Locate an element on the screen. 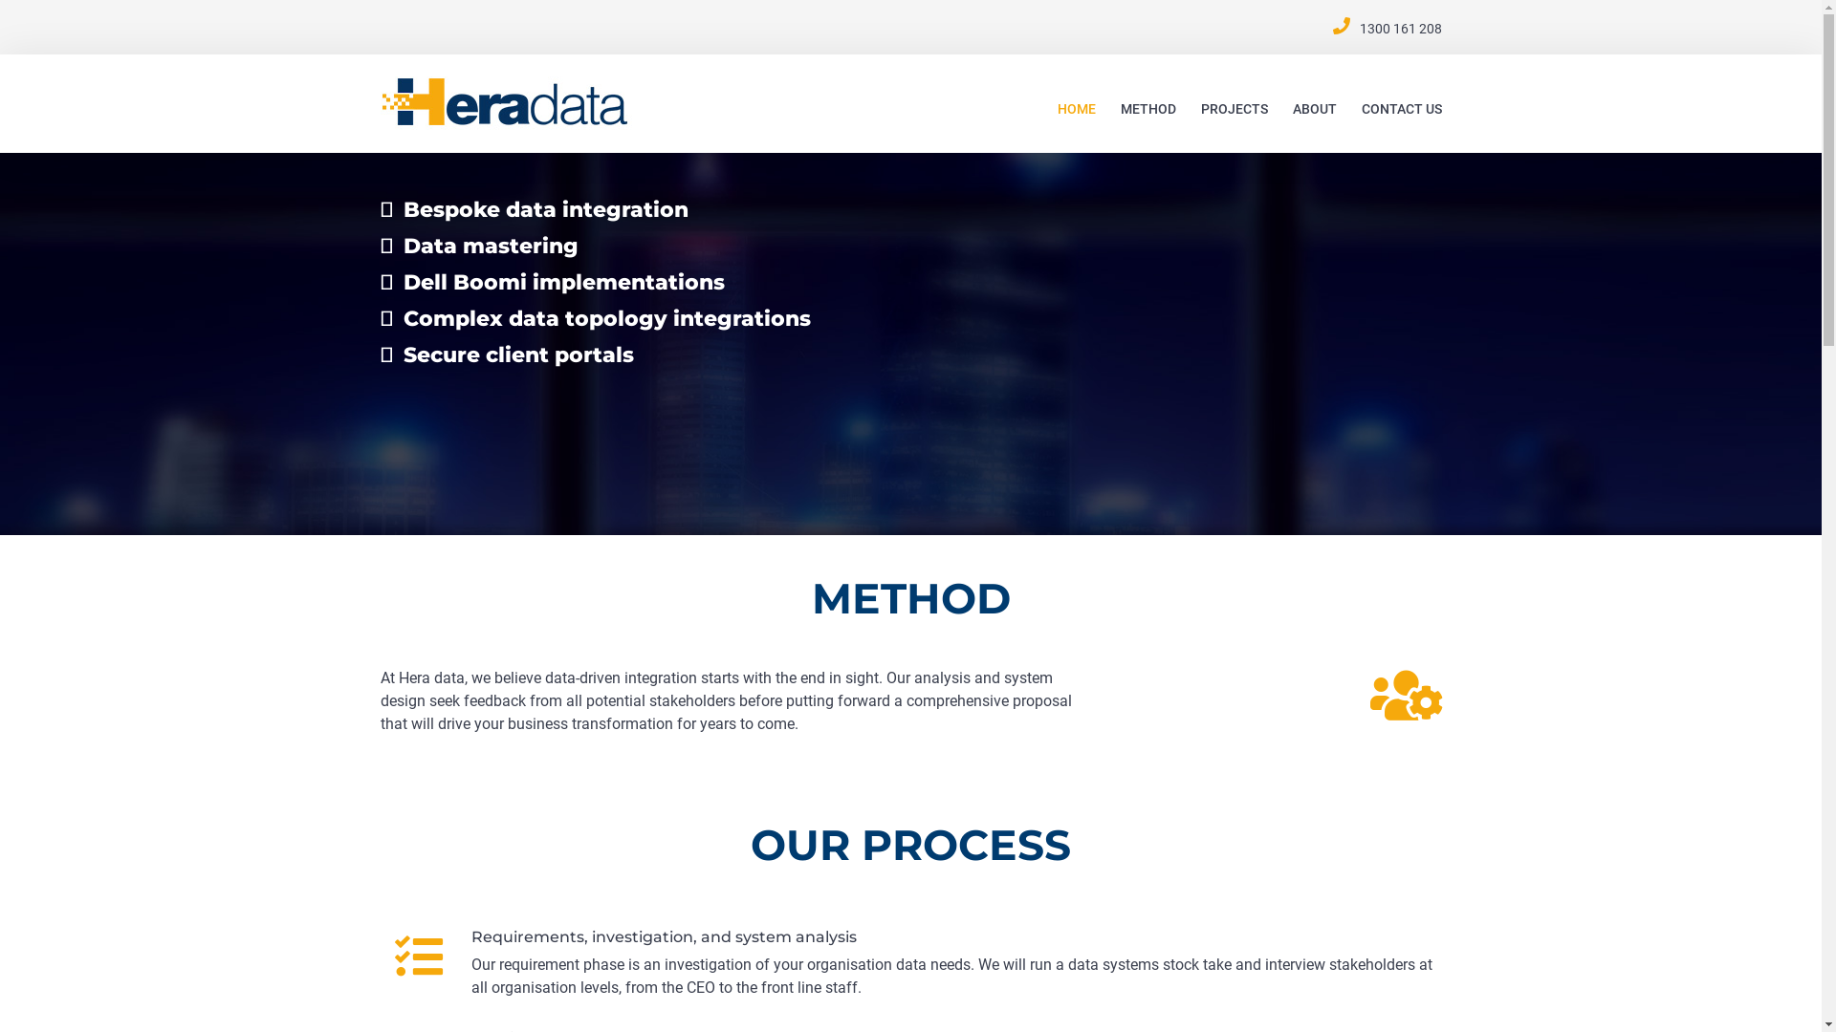 The height and width of the screenshot is (1032, 1836). METHOD is located at coordinates (1148, 109).